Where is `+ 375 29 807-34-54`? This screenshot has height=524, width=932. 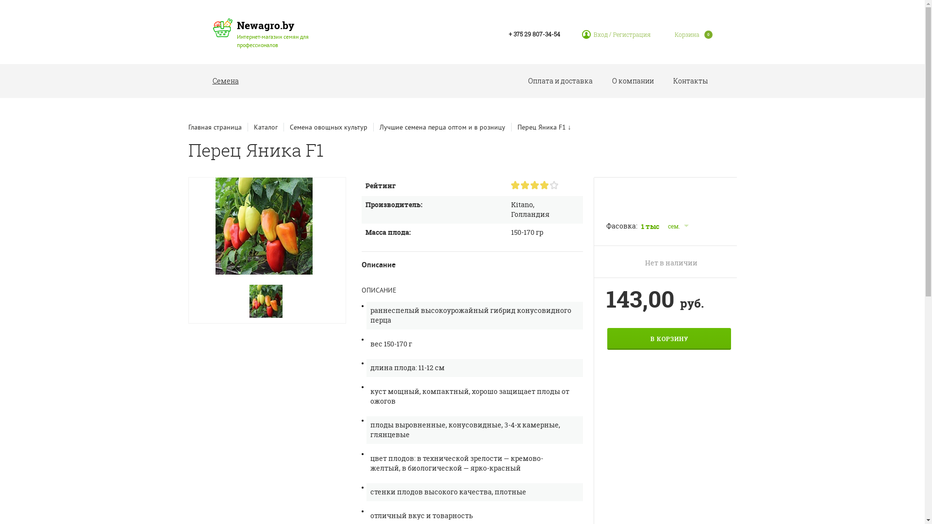
+ 375 29 807-34-54 is located at coordinates (534, 34).